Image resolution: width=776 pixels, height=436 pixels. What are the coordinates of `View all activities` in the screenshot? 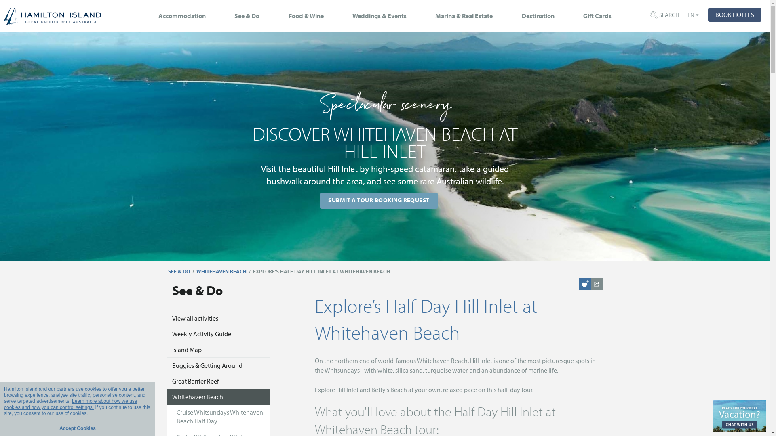 It's located at (218, 318).